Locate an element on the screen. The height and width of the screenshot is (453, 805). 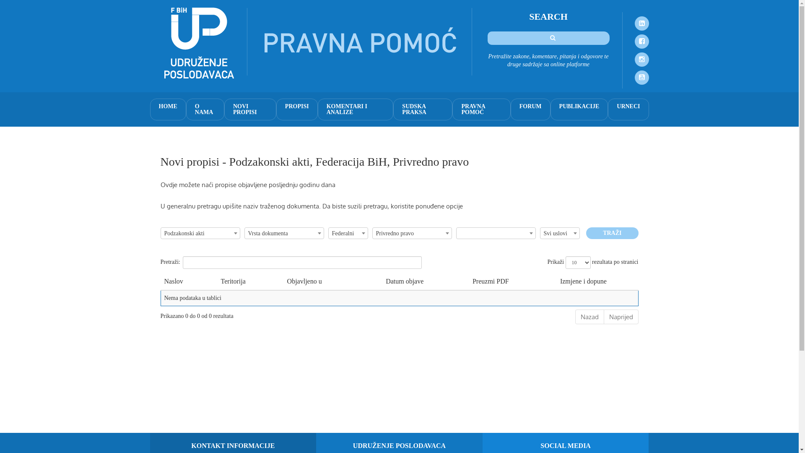
PUBLIKACIJE is located at coordinates (579, 109).